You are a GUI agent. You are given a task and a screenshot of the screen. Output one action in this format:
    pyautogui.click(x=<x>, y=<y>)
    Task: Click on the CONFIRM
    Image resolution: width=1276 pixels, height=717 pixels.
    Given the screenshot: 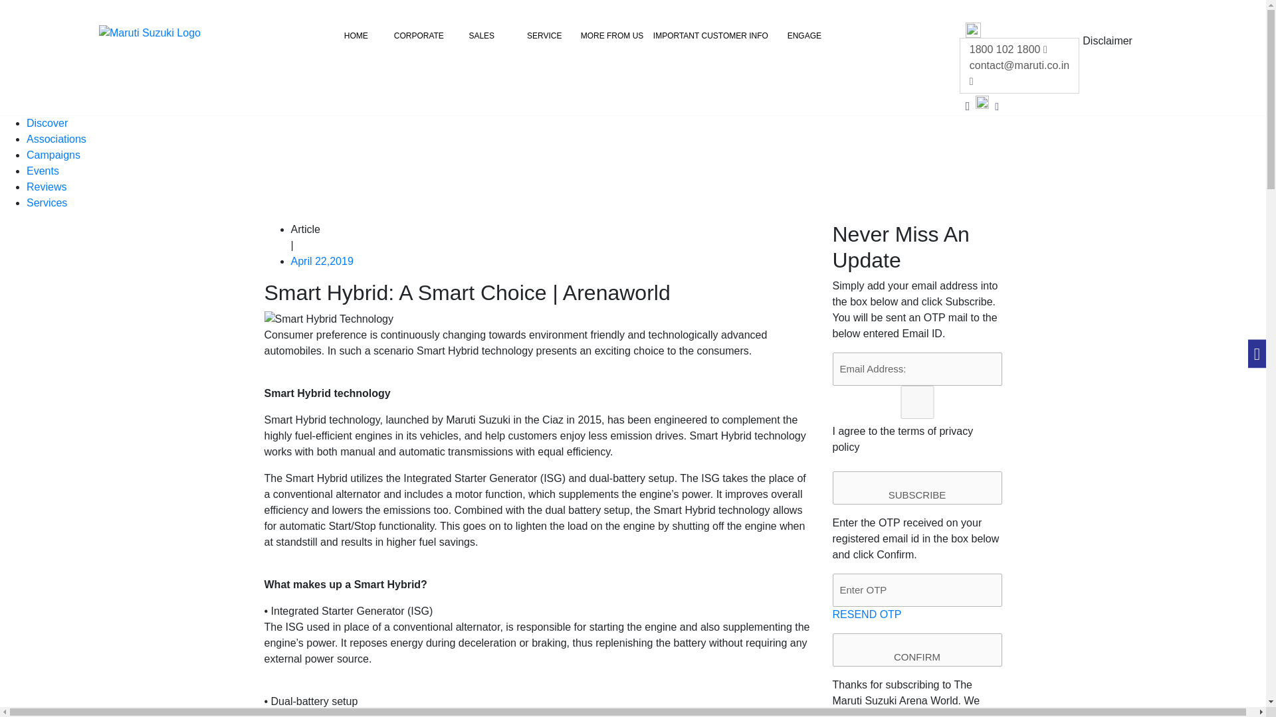 What is the action you would take?
    pyautogui.click(x=916, y=649)
    